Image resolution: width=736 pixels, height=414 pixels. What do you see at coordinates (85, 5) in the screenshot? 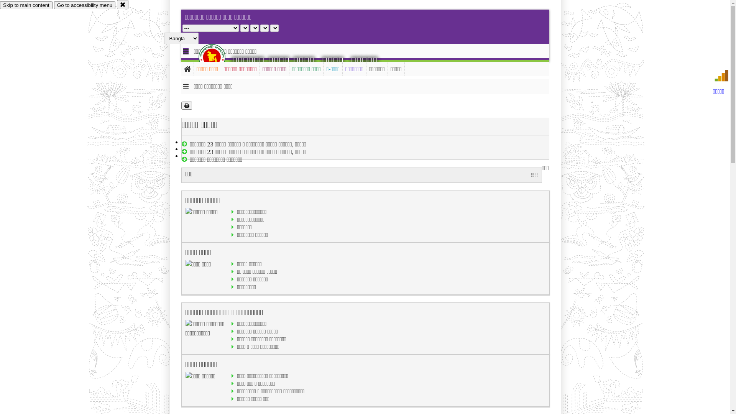
I see `Go to accessibility menu` at bounding box center [85, 5].